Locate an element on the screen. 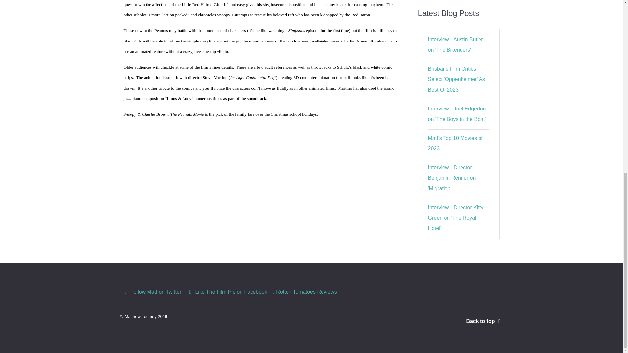  Like The Film Pie on Facebook is located at coordinates (228, 292).